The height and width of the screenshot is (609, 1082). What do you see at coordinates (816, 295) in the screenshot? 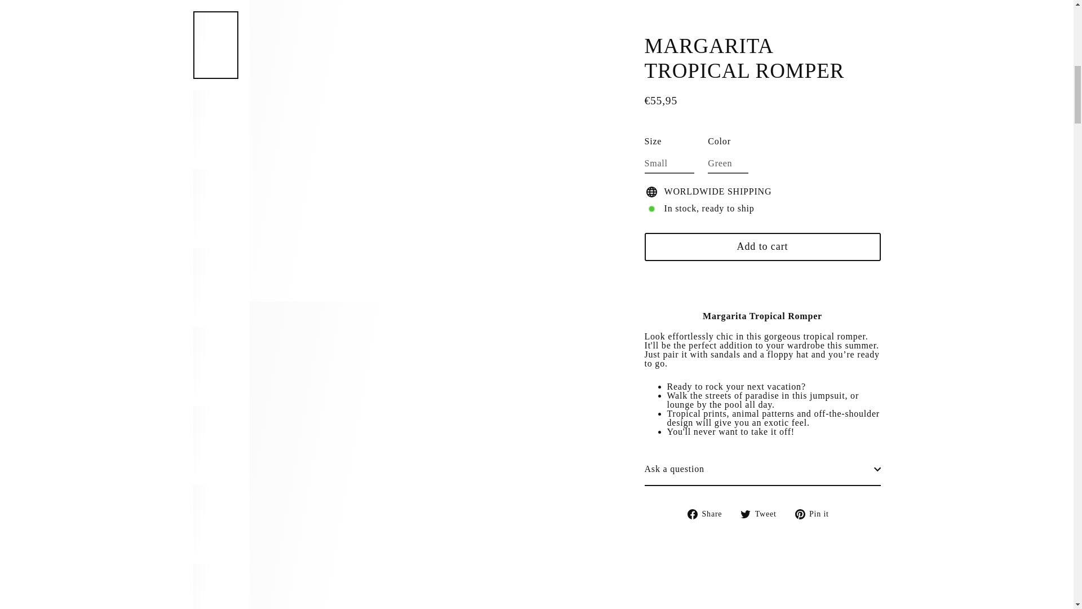
I see `Pin on Pinterest` at bounding box center [816, 295].